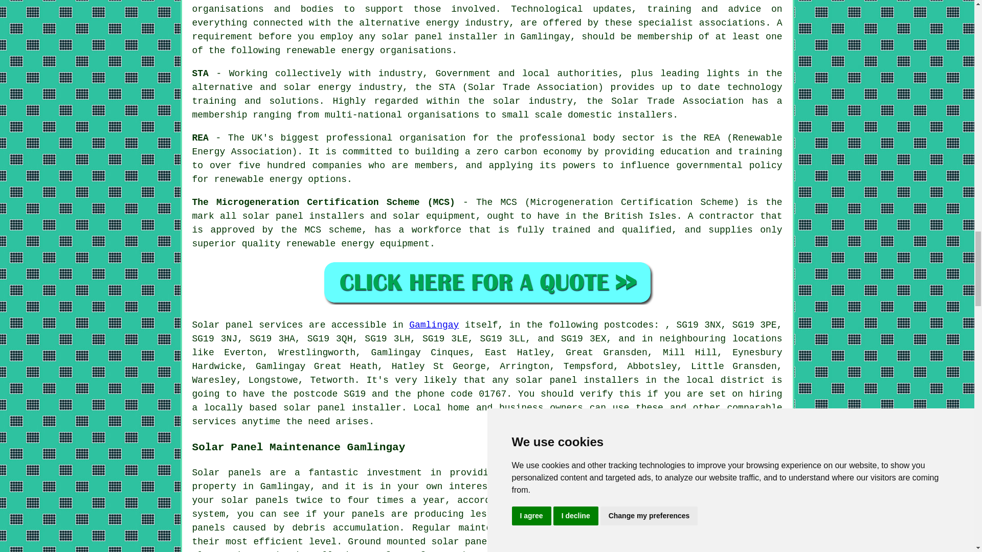 This screenshot has width=982, height=552. I want to click on Solar Panel Installation Quotes in Gamlingay, so click(487, 282).